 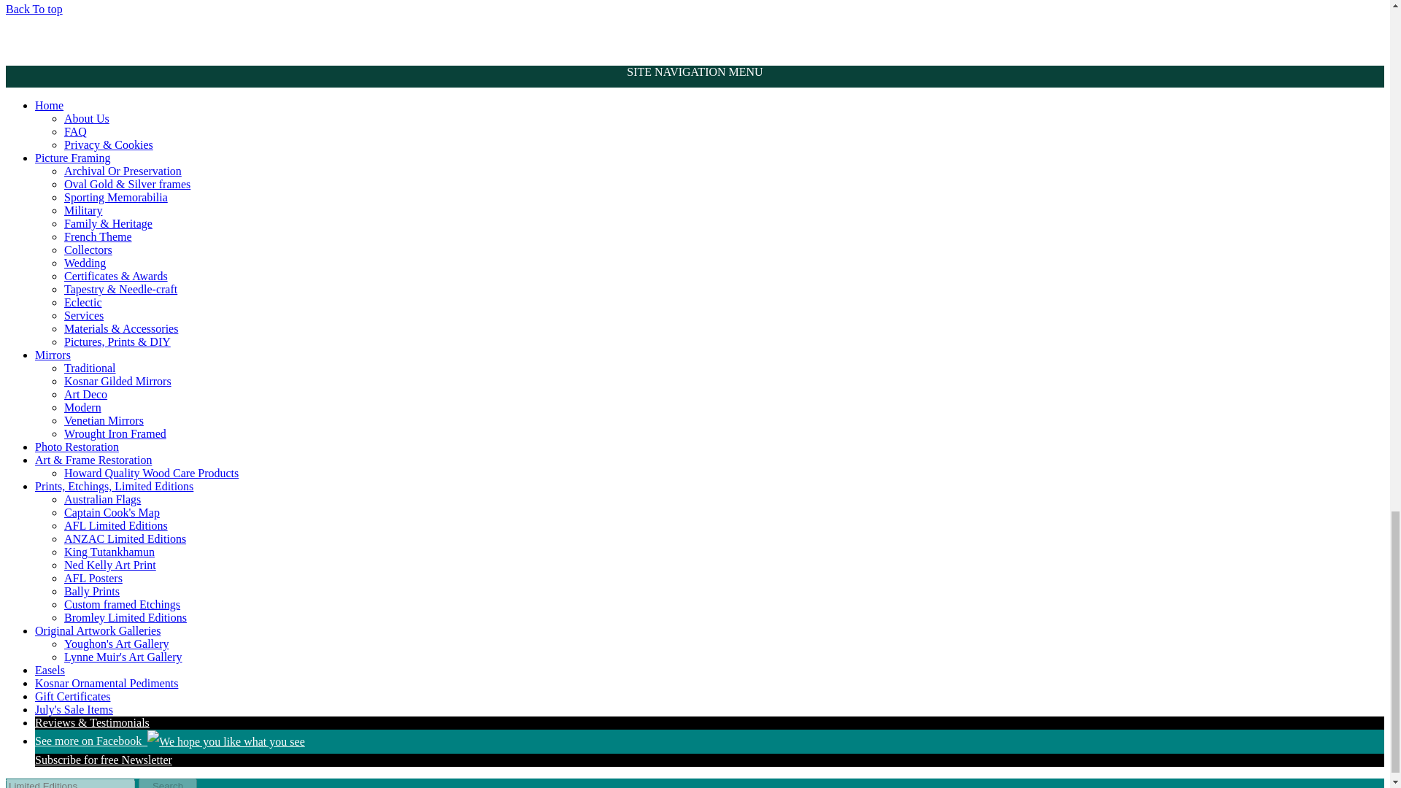 What do you see at coordinates (151, 473) in the screenshot?
I see `Howard Quality Wood Care Products` at bounding box center [151, 473].